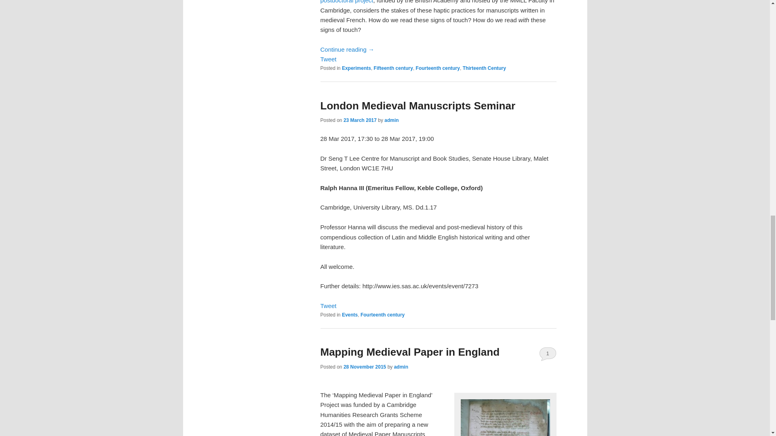 This screenshot has height=436, width=776. I want to click on Fourteenth century, so click(382, 314).